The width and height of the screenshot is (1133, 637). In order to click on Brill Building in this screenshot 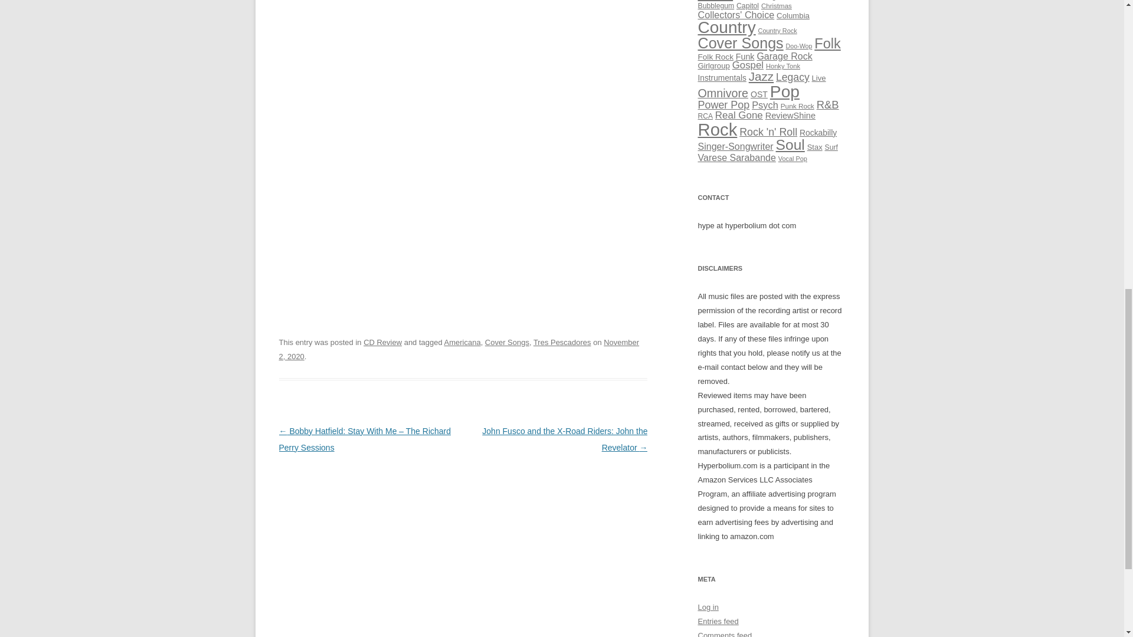, I will do `click(755, 0)`.